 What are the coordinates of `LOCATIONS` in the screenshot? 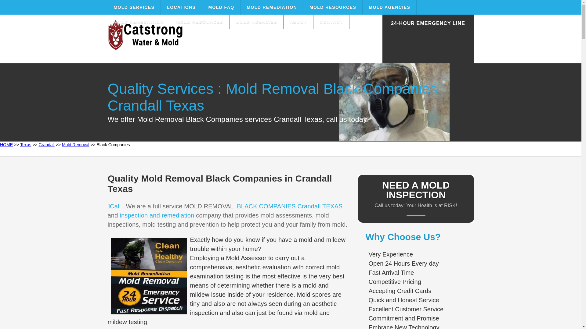 It's located at (181, 7).